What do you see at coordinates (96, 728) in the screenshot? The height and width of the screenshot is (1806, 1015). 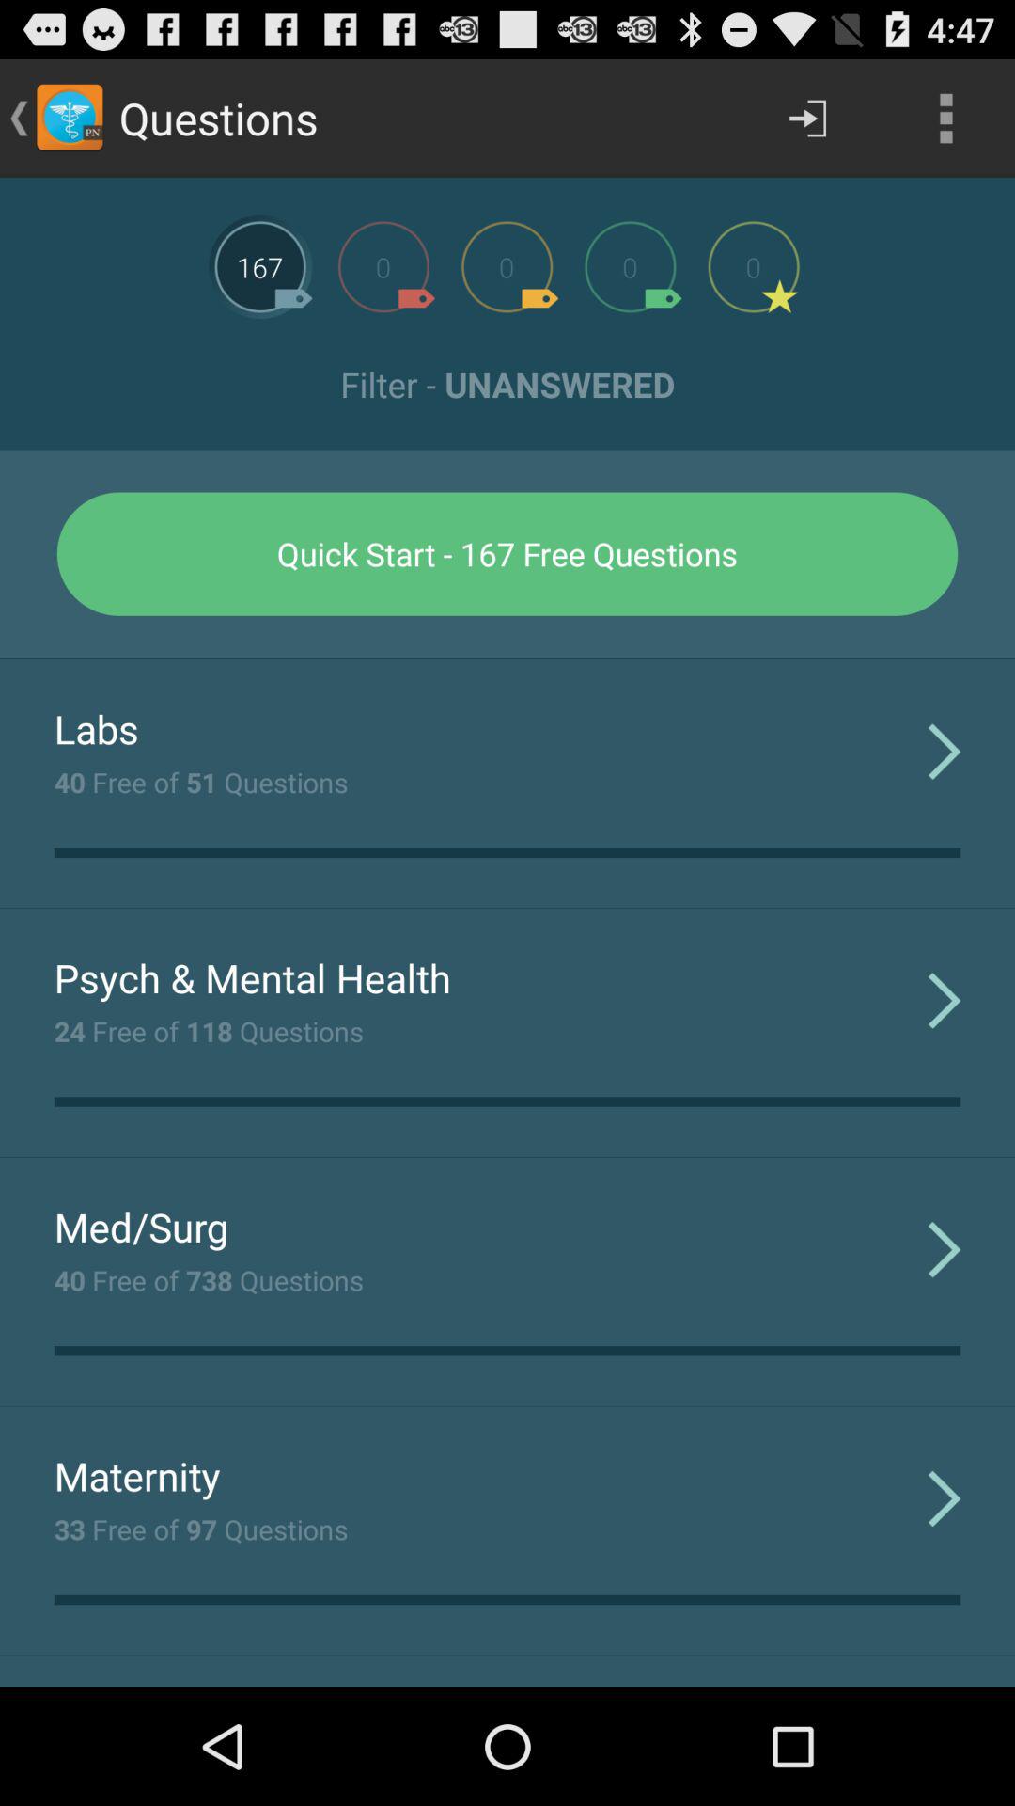 I see `tap icon above 40 free of app` at bounding box center [96, 728].